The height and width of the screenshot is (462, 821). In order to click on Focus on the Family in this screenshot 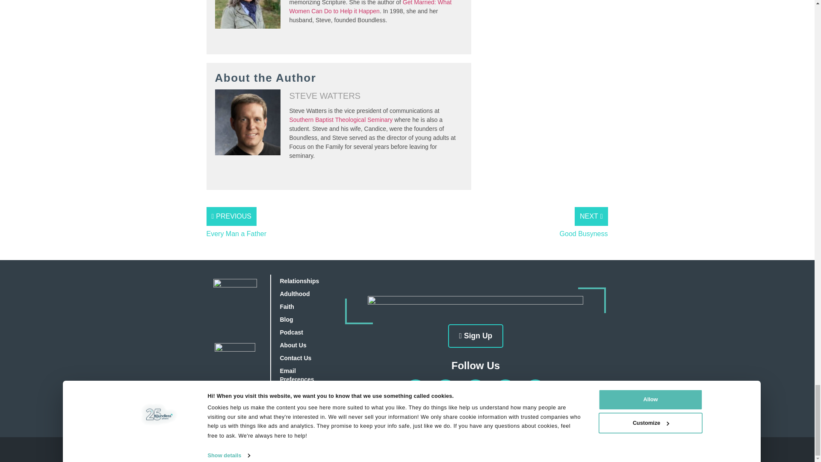, I will do `click(415, 450)`.